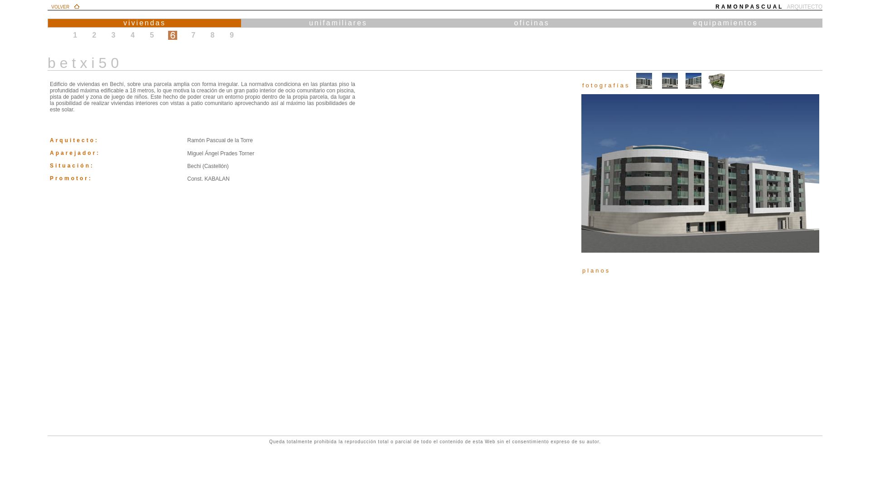  I want to click on 1, so click(75, 35).